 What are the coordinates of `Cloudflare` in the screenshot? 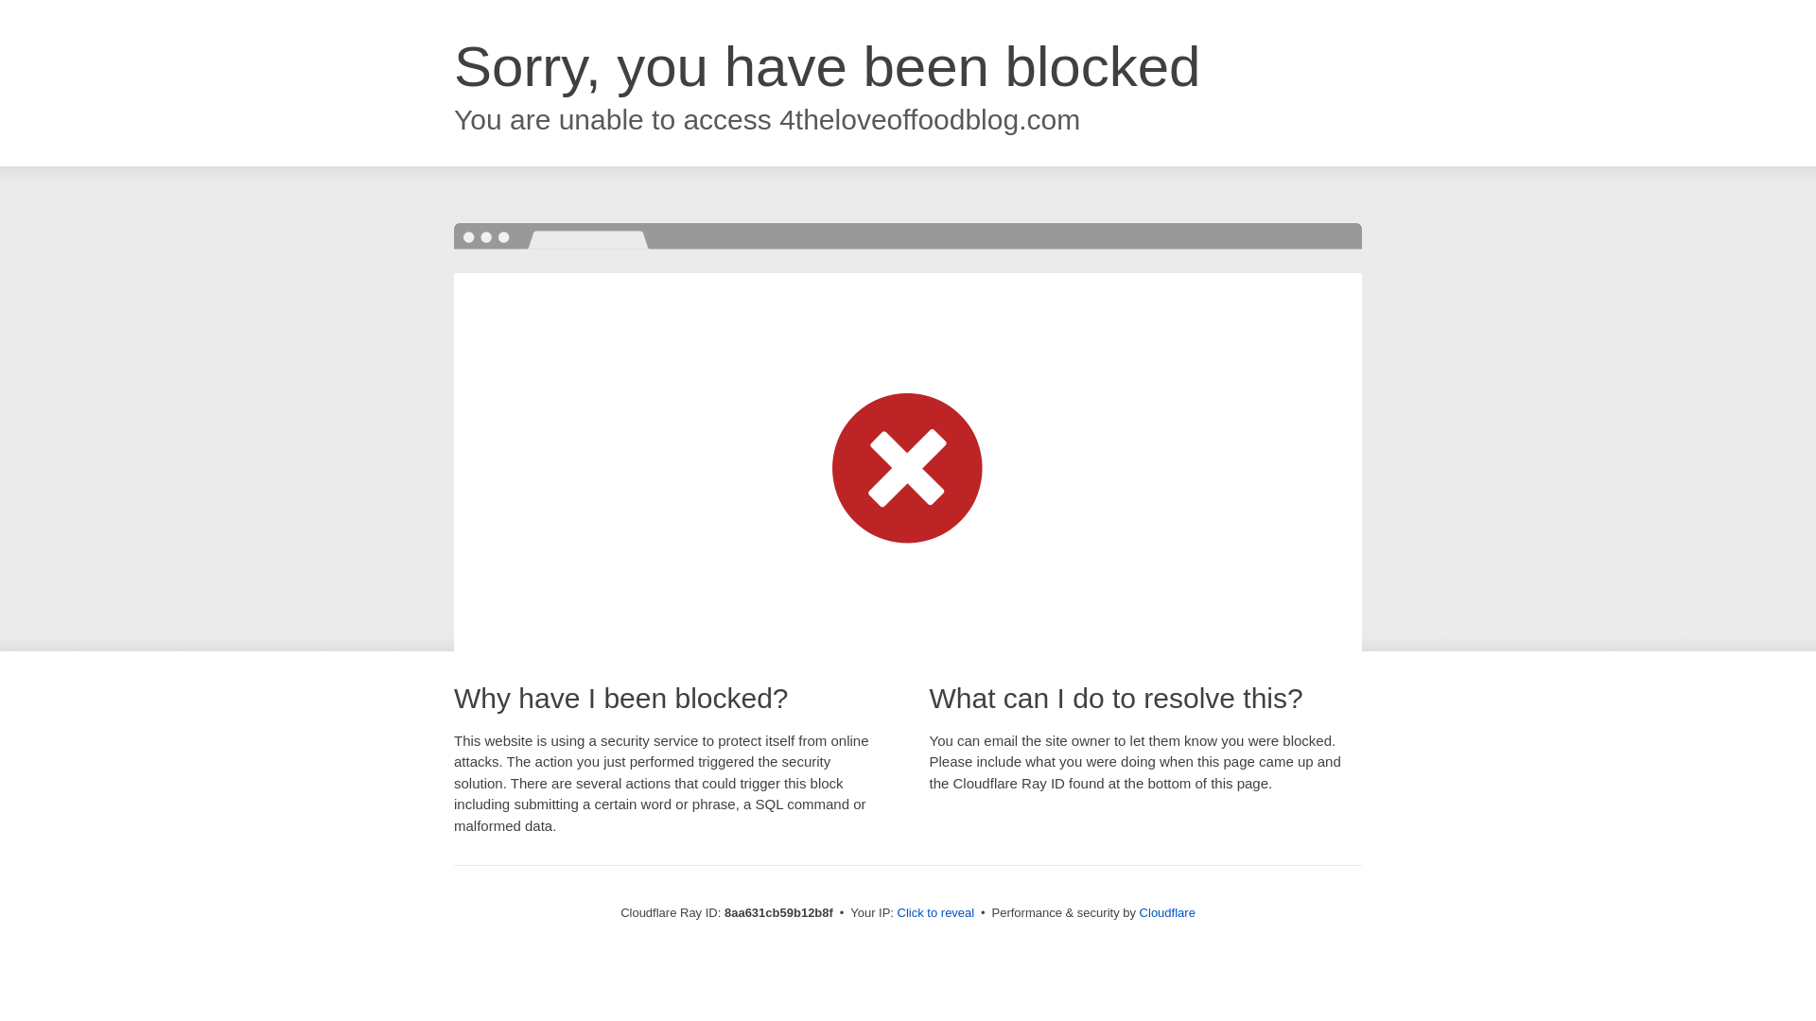 It's located at (1167, 912).